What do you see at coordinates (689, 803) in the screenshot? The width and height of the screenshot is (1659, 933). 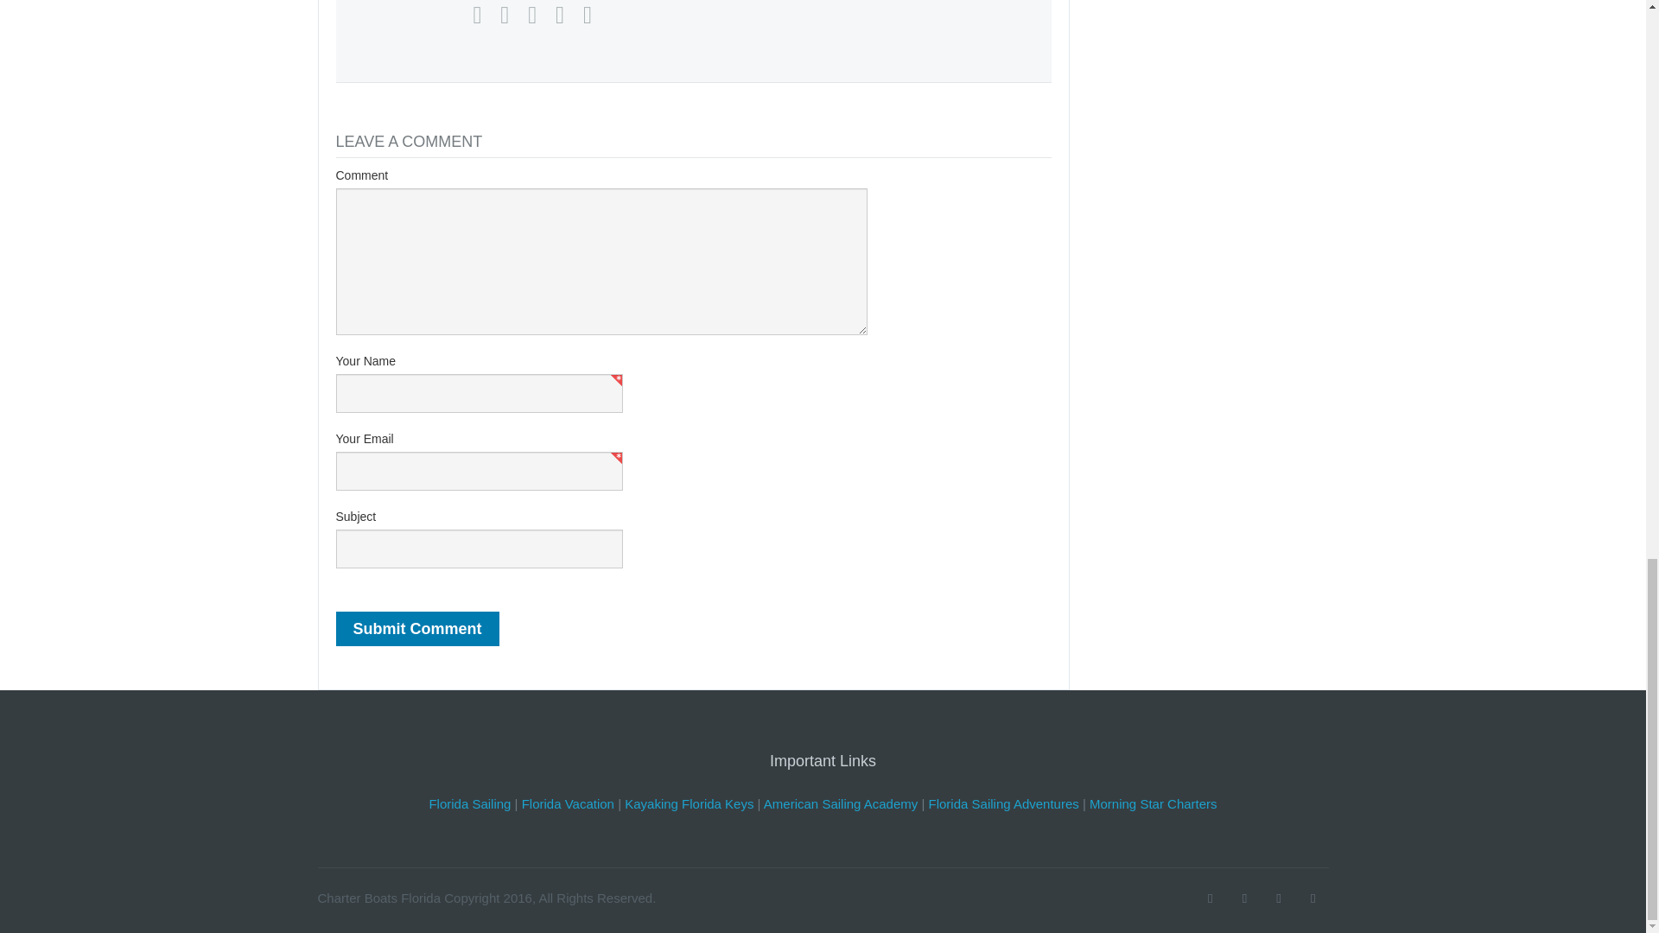 I see `Kayaking Florida Keys` at bounding box center [689, 803].